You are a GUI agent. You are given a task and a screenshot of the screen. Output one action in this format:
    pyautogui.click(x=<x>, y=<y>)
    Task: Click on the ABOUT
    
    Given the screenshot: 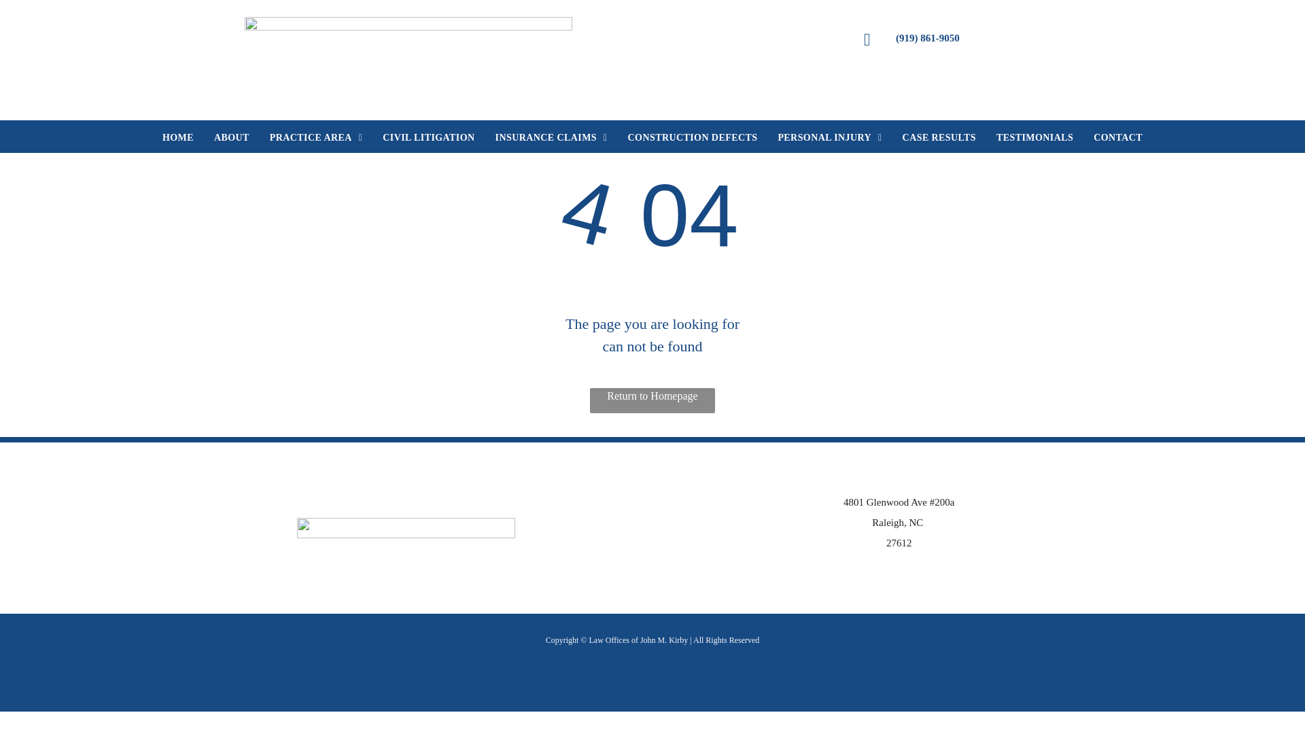 What is the action you would take?
    pyautogui.click(x=231, y=137)
    